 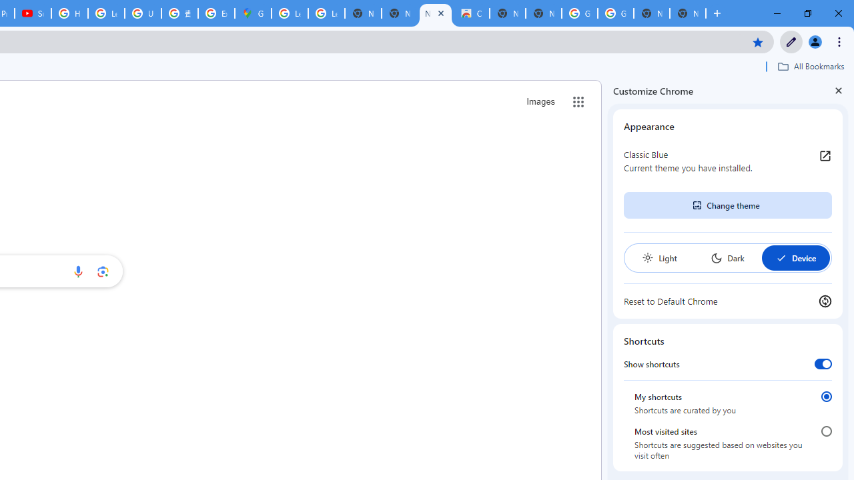 What do you see at coordinates (781, 257) in the screenshot?
I see `AutomationID: baseSvg` at bounding box center [781, 257].